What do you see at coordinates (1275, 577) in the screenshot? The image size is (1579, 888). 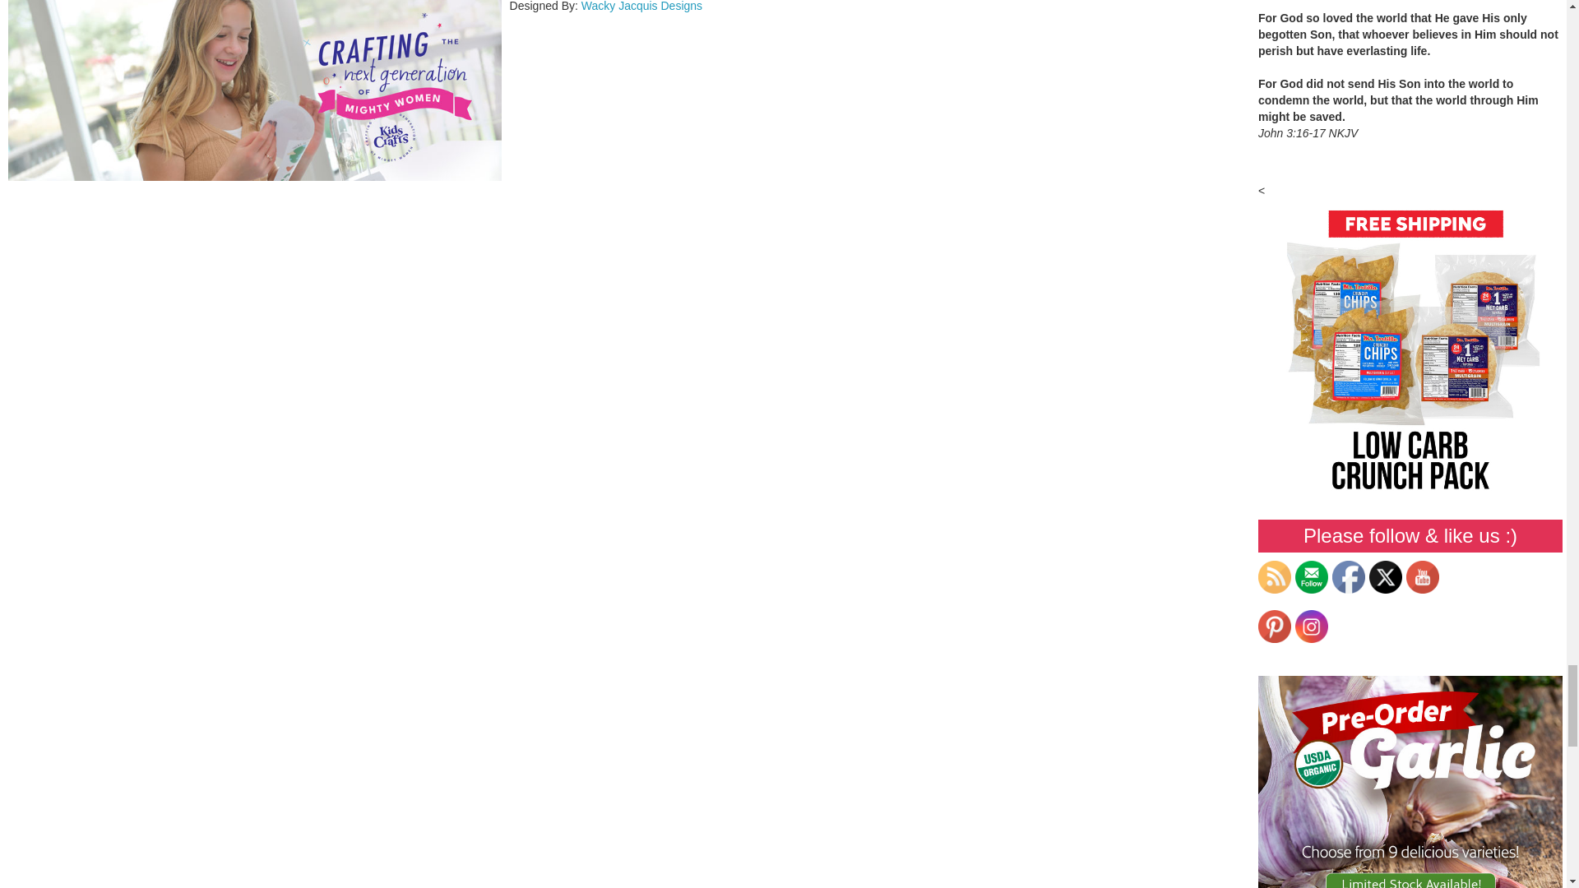 I see `RSS` at bounding box center [1275, 577].